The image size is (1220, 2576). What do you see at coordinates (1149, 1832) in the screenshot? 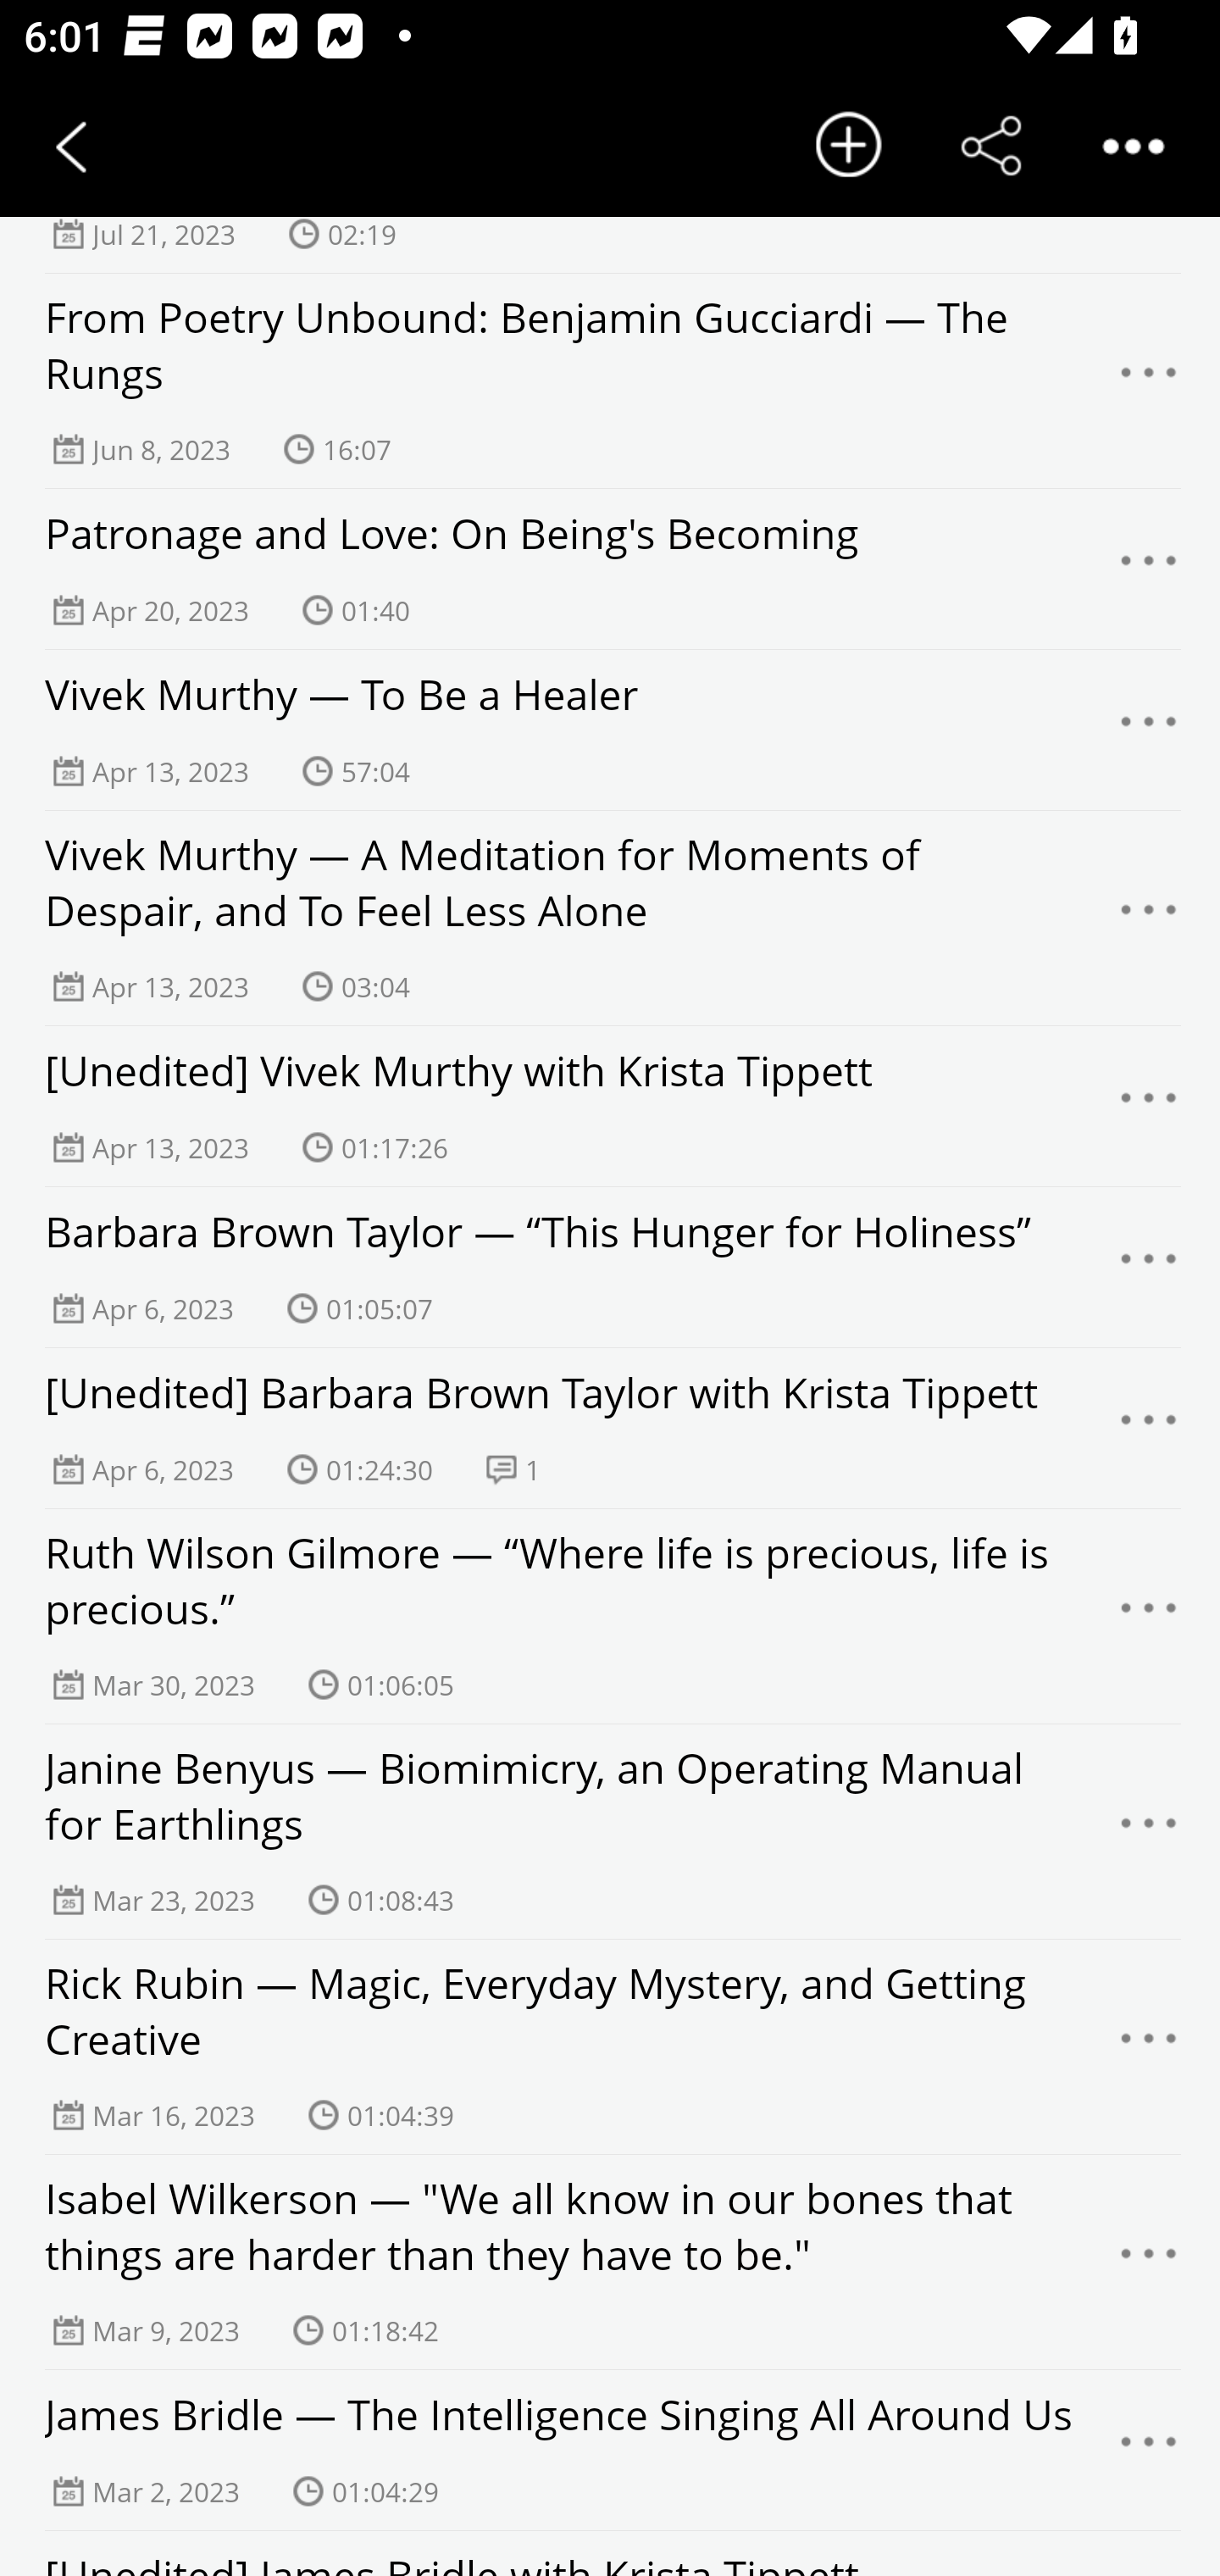
I see `Menu` at bounding box center [1149, 1832].